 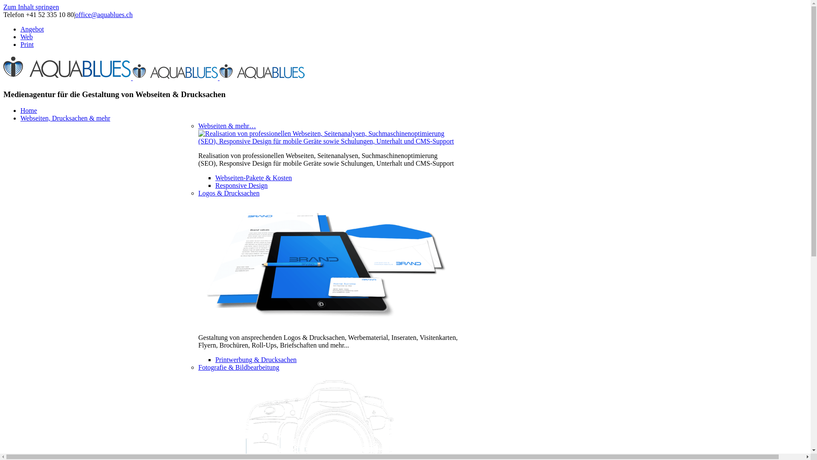 I want to click on Print, so click(x=27, y=44).